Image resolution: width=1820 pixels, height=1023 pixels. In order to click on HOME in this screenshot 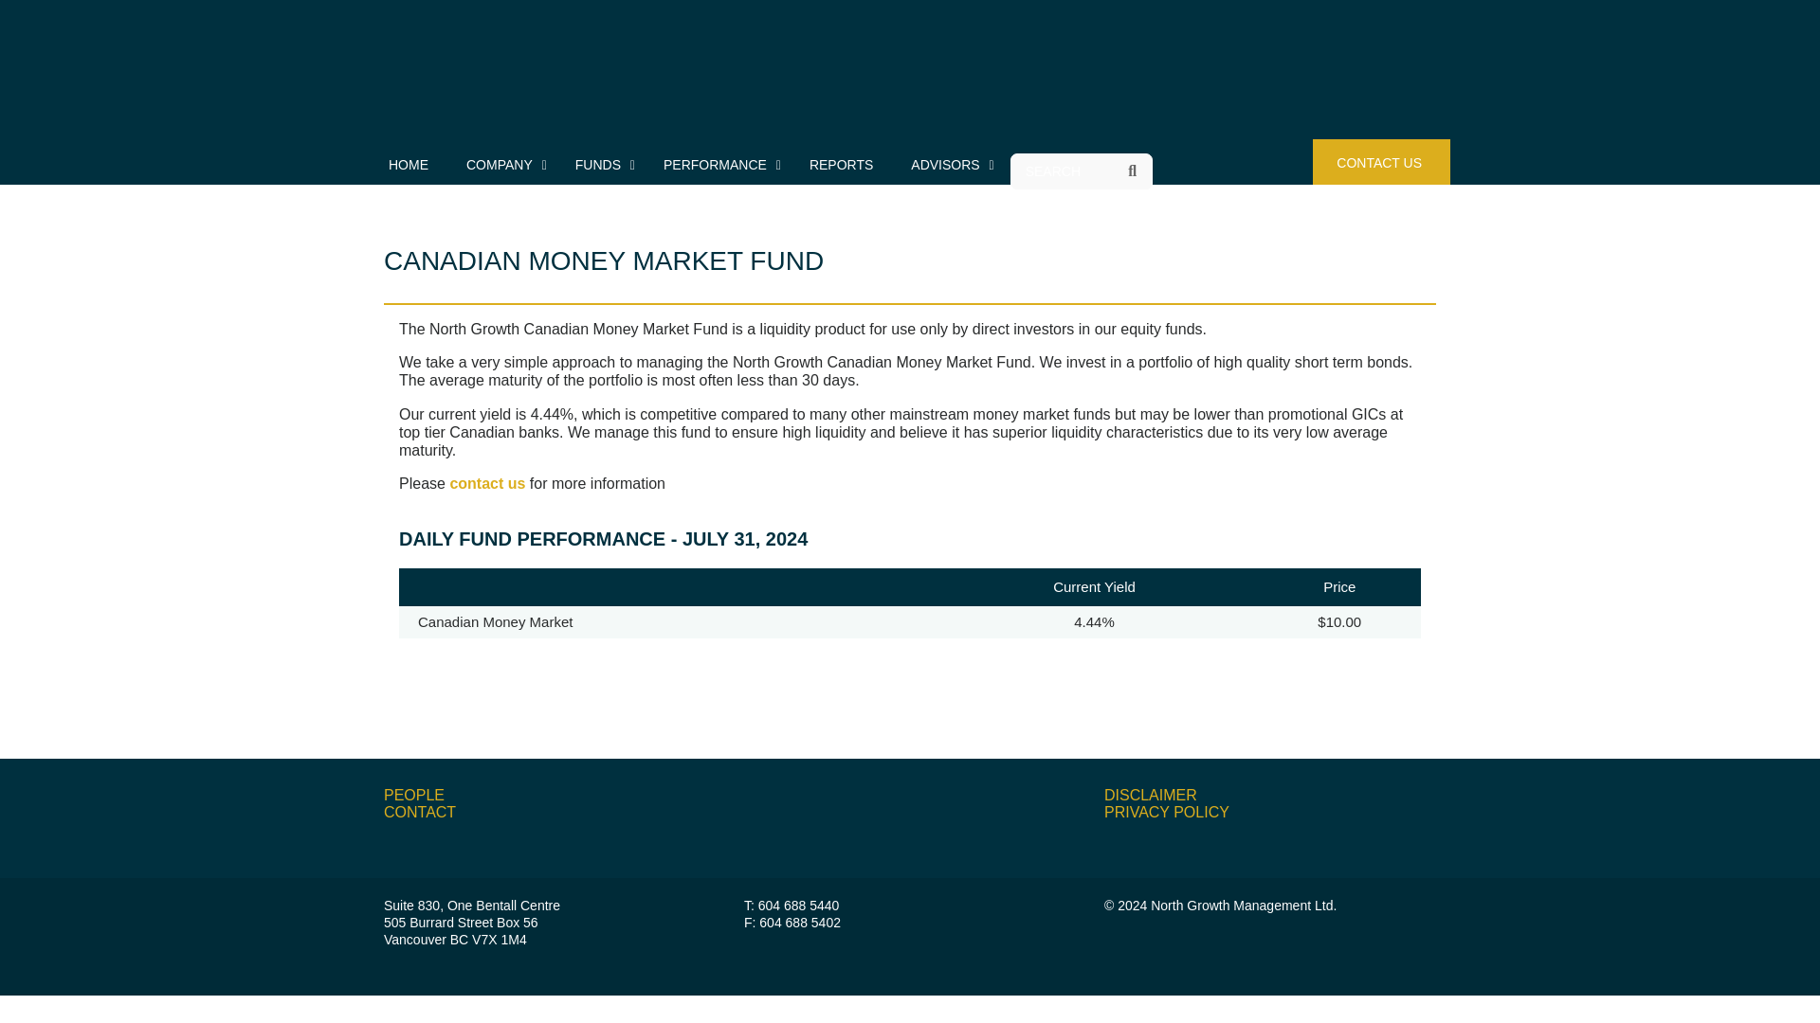, I will do `click(408, 165)`.